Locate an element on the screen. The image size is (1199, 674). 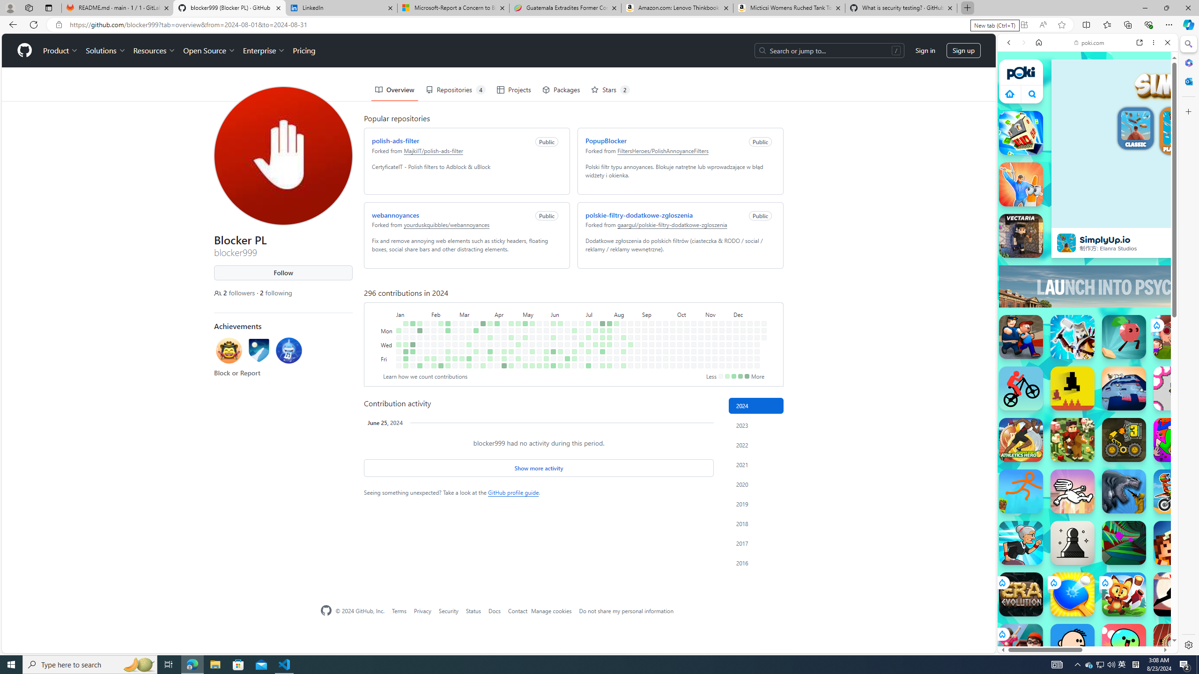
polskie-filtry-dodatkowe-zgloszenia is located at coordinates (639, 215).